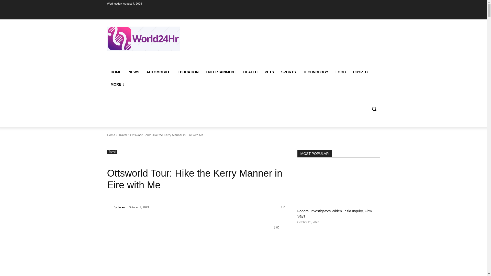  Describe the element at coordinates (122, 135) in the screenshot. I see `View all posts in Travel` at that location.